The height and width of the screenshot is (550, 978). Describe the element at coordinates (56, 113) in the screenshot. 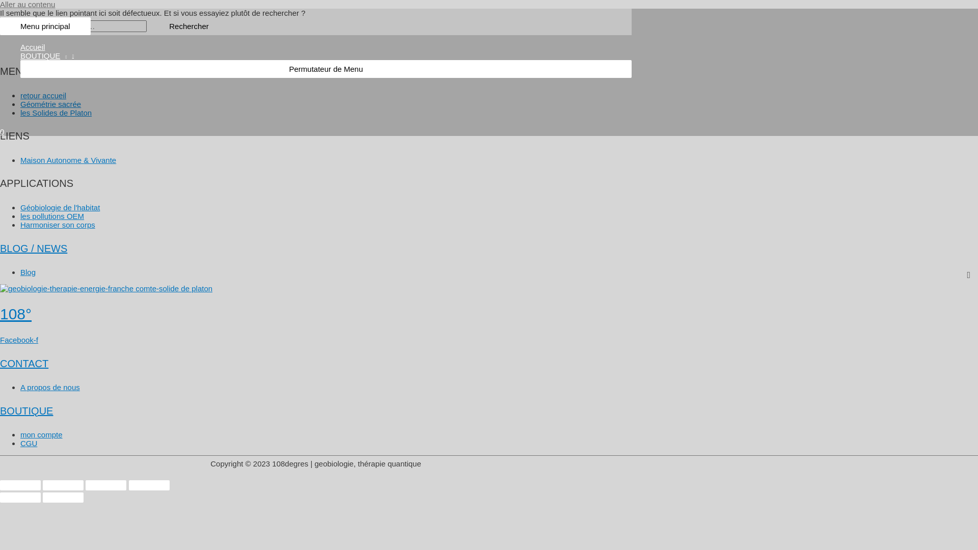

I see `les Solides de Platon` at that location.